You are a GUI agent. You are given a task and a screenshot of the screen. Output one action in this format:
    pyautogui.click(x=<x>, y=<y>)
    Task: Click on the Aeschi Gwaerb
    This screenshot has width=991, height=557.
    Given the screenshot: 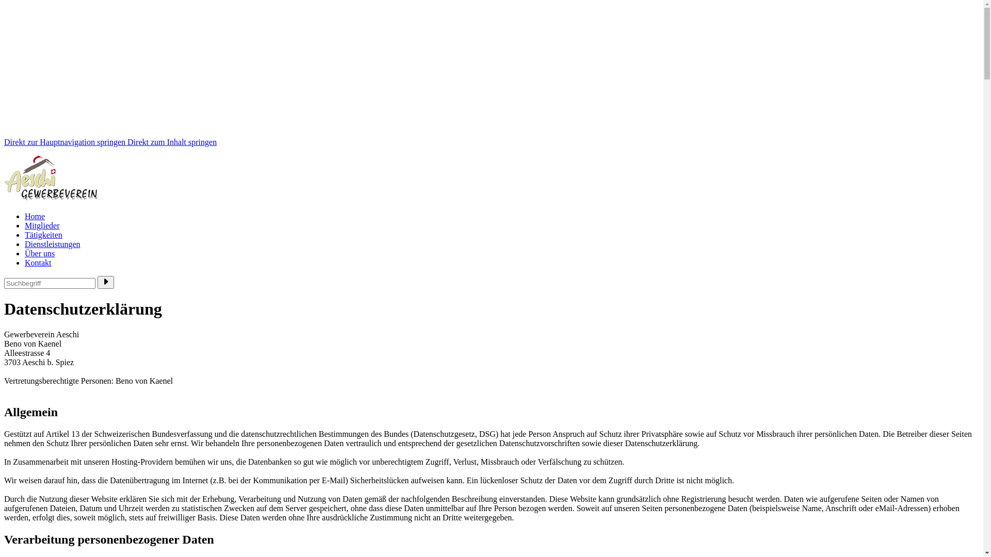 What is the action you would take?
    pyautogui.click(x=51, y=178)
    